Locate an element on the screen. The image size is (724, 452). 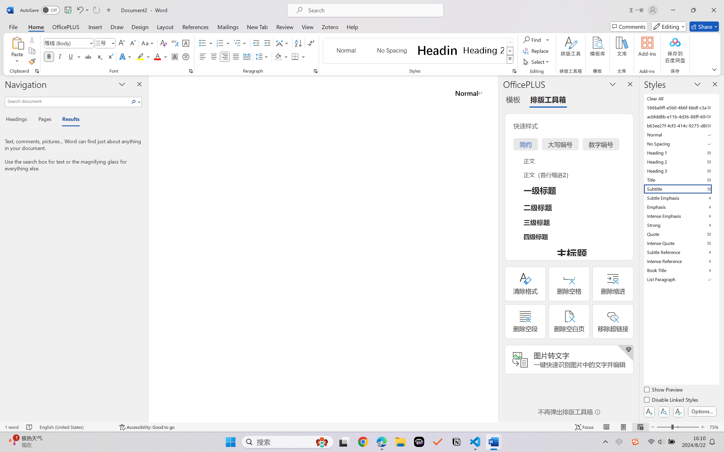
Intense Quote is located at coordinates (681, 243).